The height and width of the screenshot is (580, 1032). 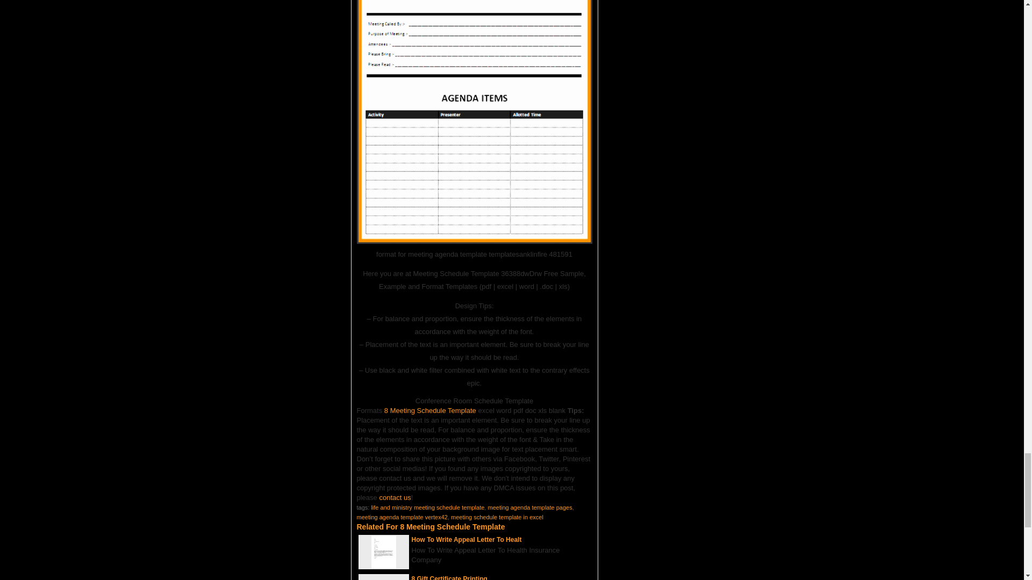 What do you see at coordinates (402, 517) in the screenshot?
I see `meeting agenda template vertex42` at bounding box center [402, 517].